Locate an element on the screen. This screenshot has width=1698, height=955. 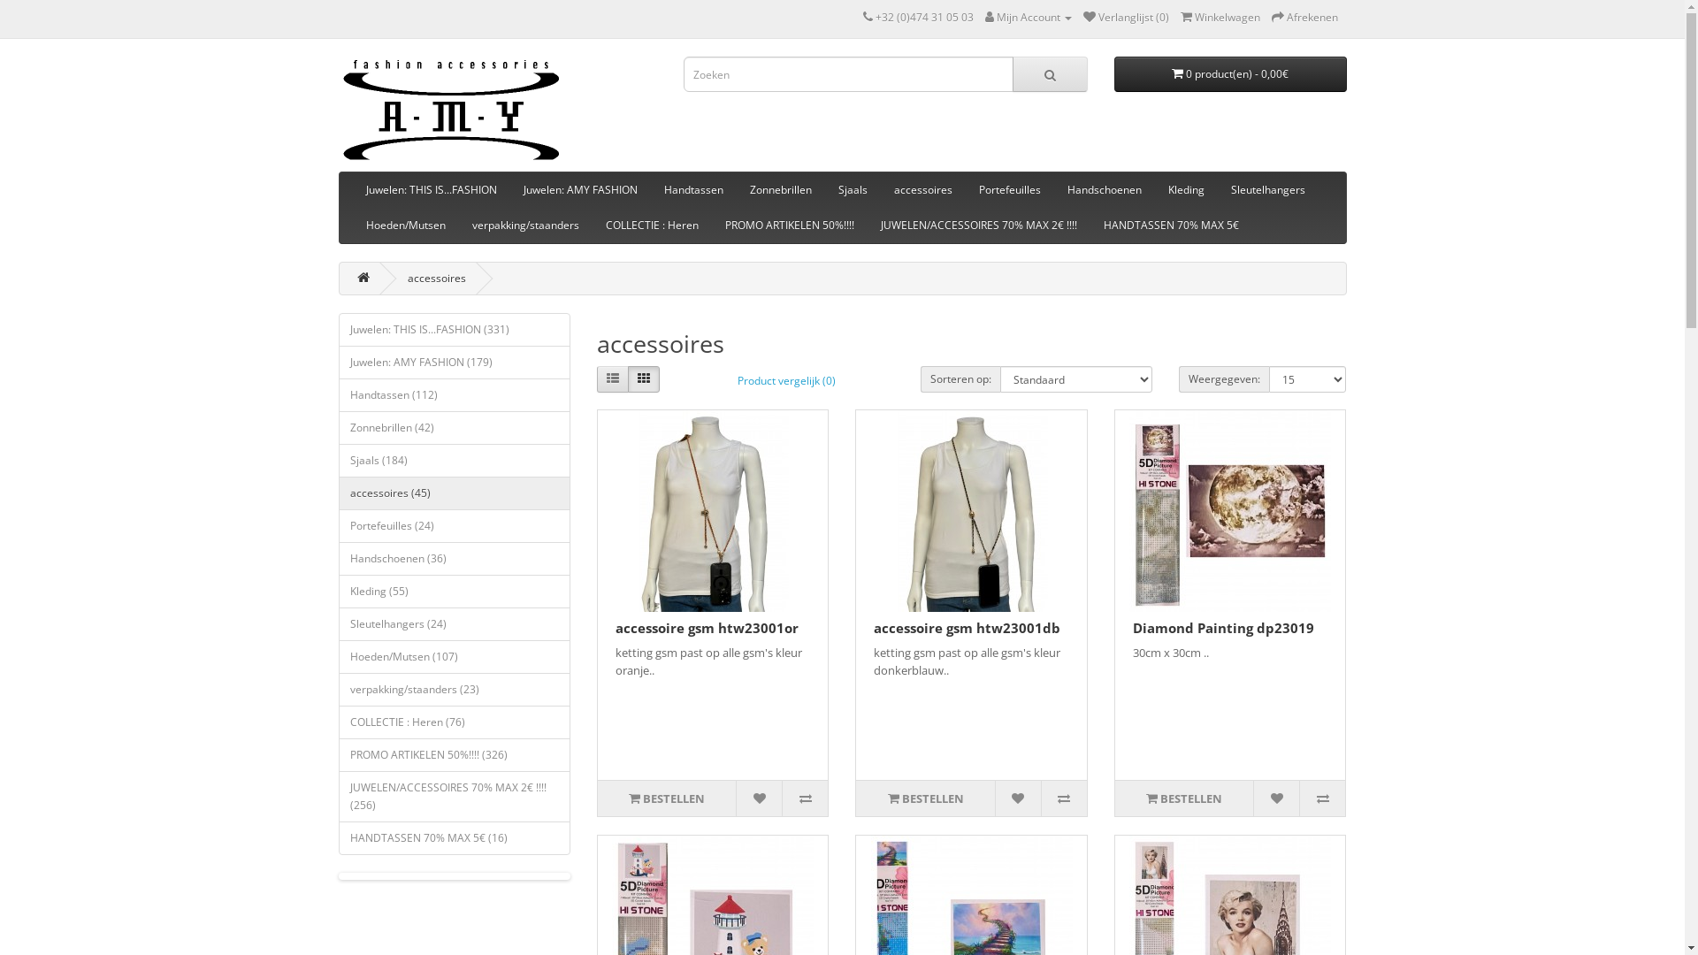
BESTELLEN is located at coordinates (1184, 798).